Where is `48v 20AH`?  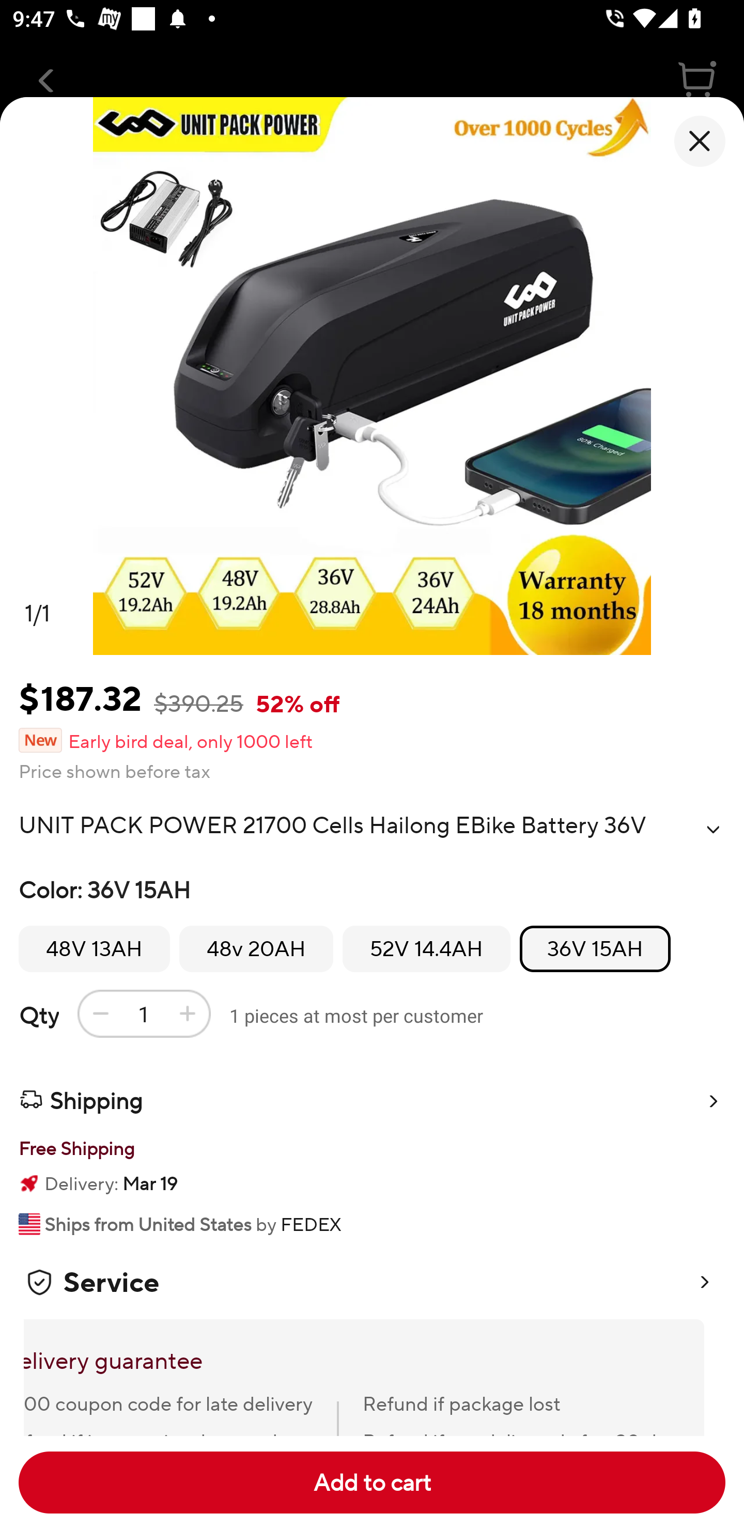
48v 20AH is located at coordinates (256, 948).